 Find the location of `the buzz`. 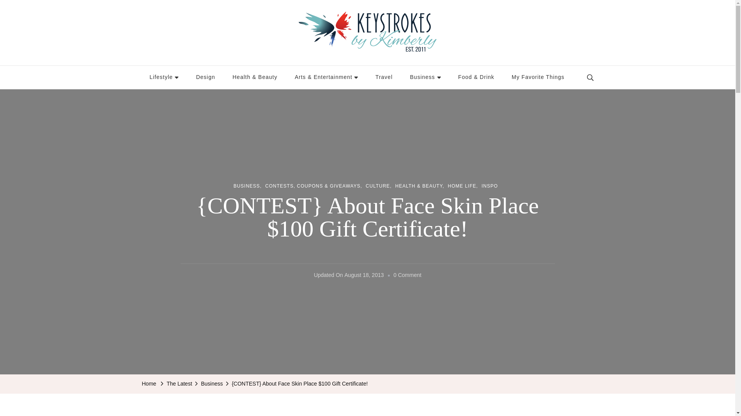

the buzz is located at coordinates (425, 77).